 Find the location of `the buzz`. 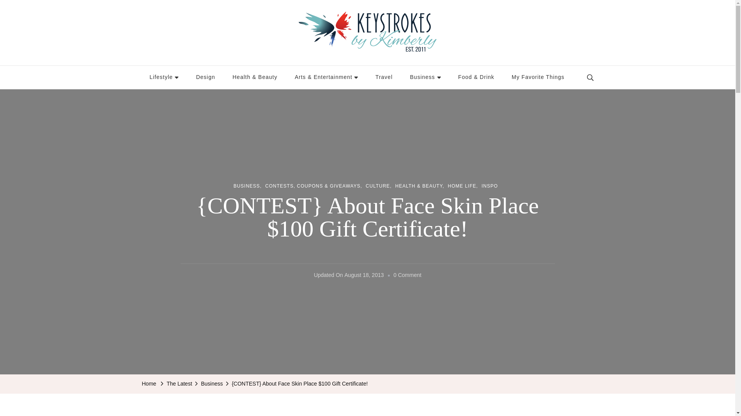

the buzz is located at coordinates (425, 77).